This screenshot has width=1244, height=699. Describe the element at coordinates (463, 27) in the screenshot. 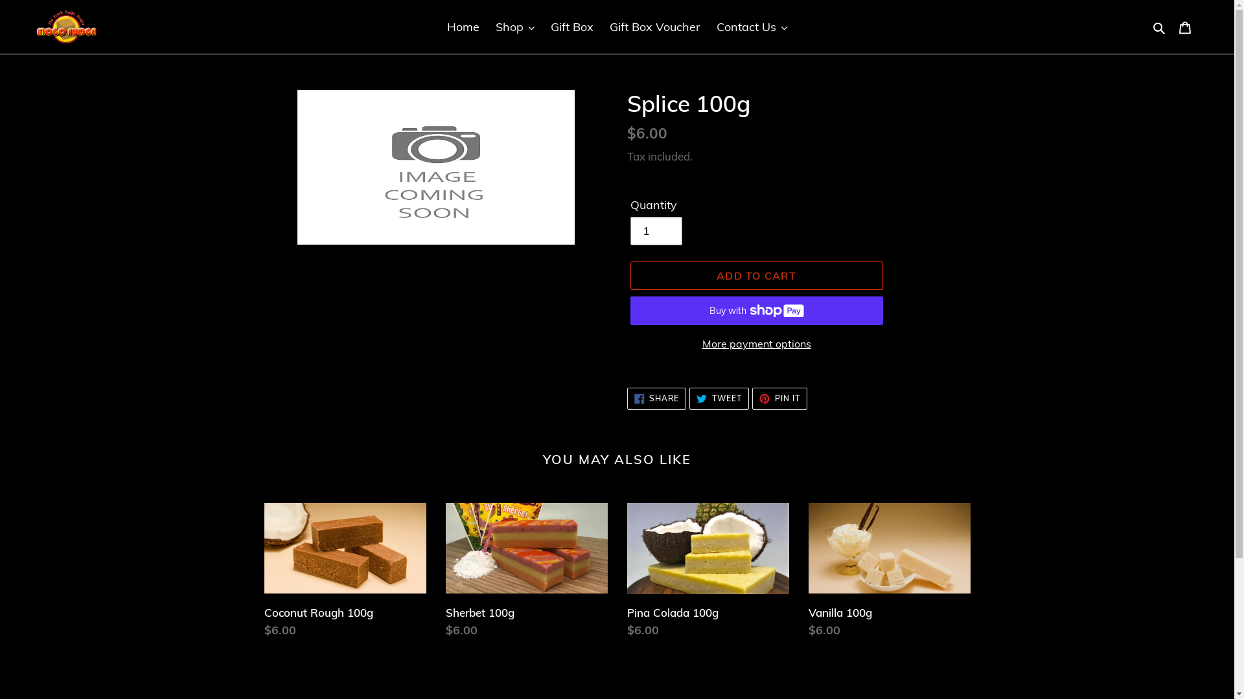

I see `Home` at that location.